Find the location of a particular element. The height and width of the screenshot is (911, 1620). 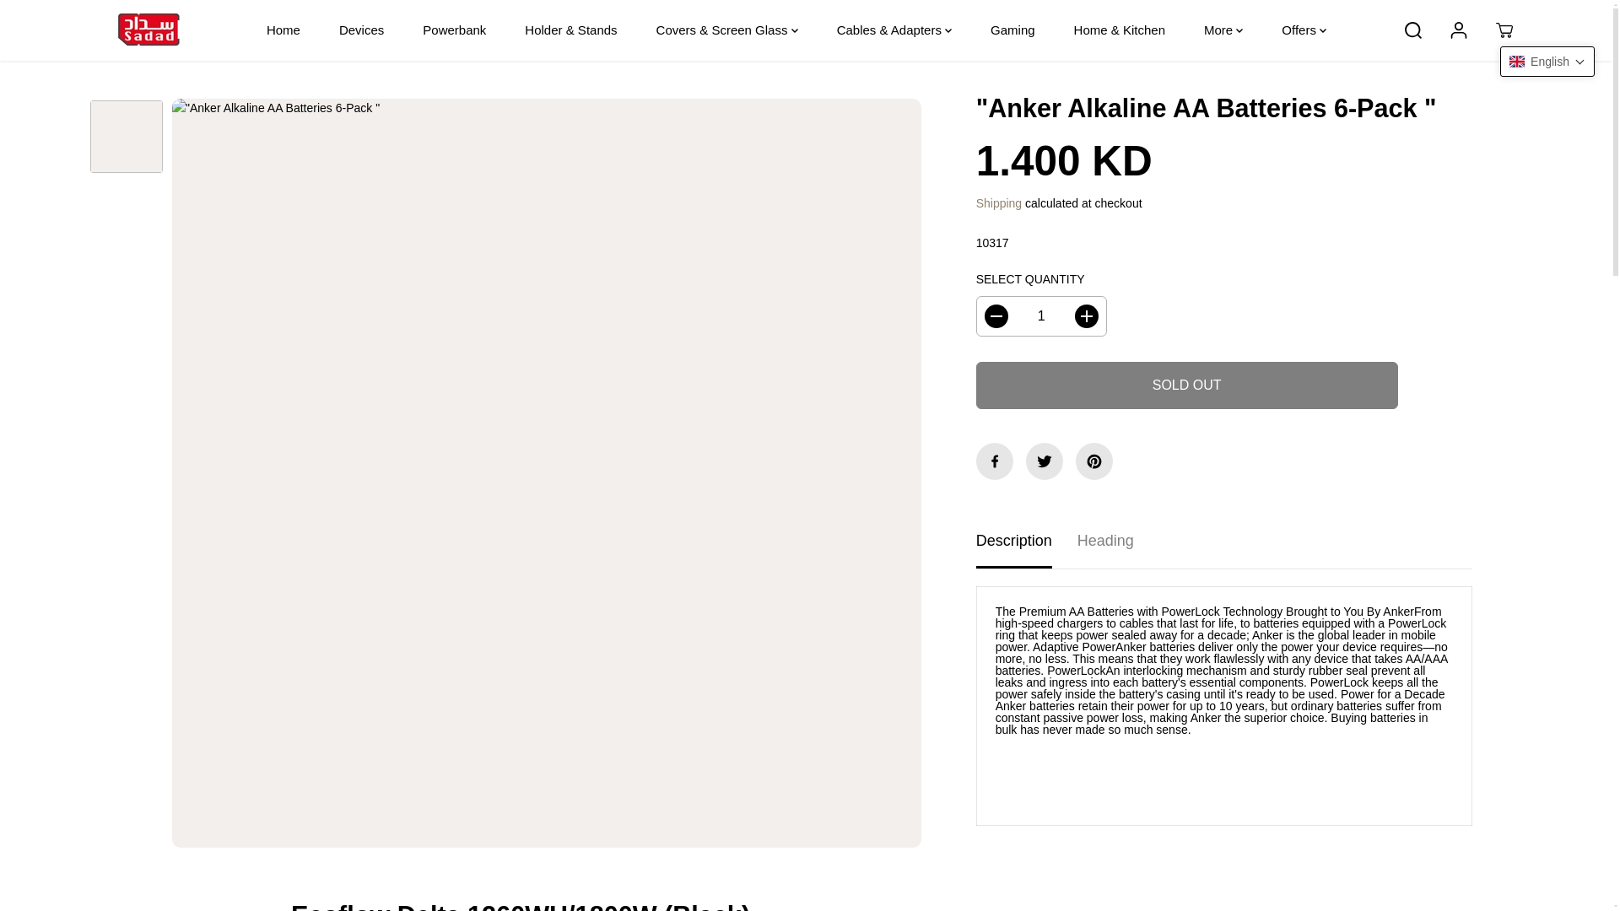

Search is located at coordinates (1413, 30).